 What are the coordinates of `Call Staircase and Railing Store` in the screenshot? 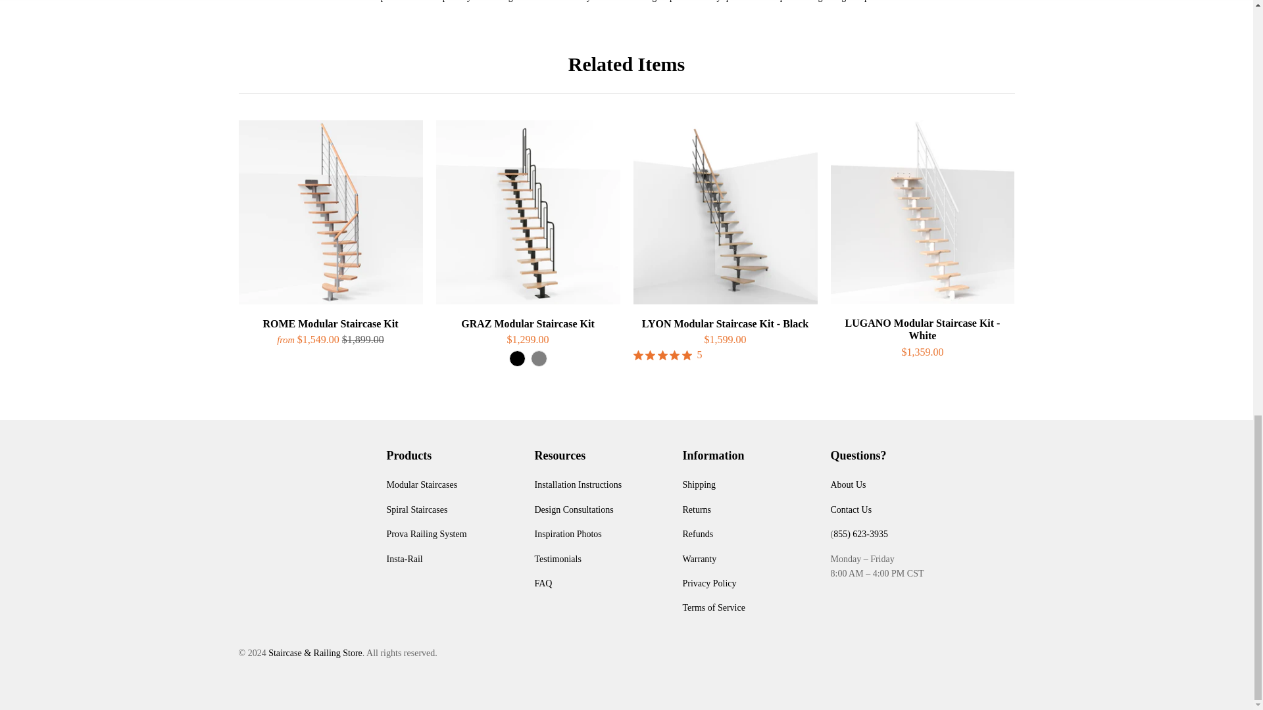 It's located at (860, 534).